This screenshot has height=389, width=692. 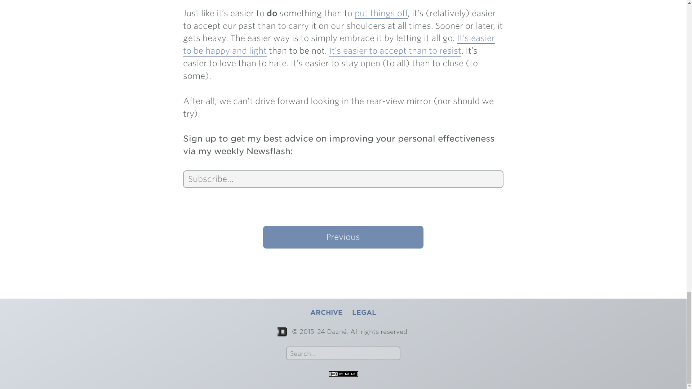 What do you see at coordinates (364, 313) in the screenshot?
I see `LEGAL` at bounding box center [364, 313].